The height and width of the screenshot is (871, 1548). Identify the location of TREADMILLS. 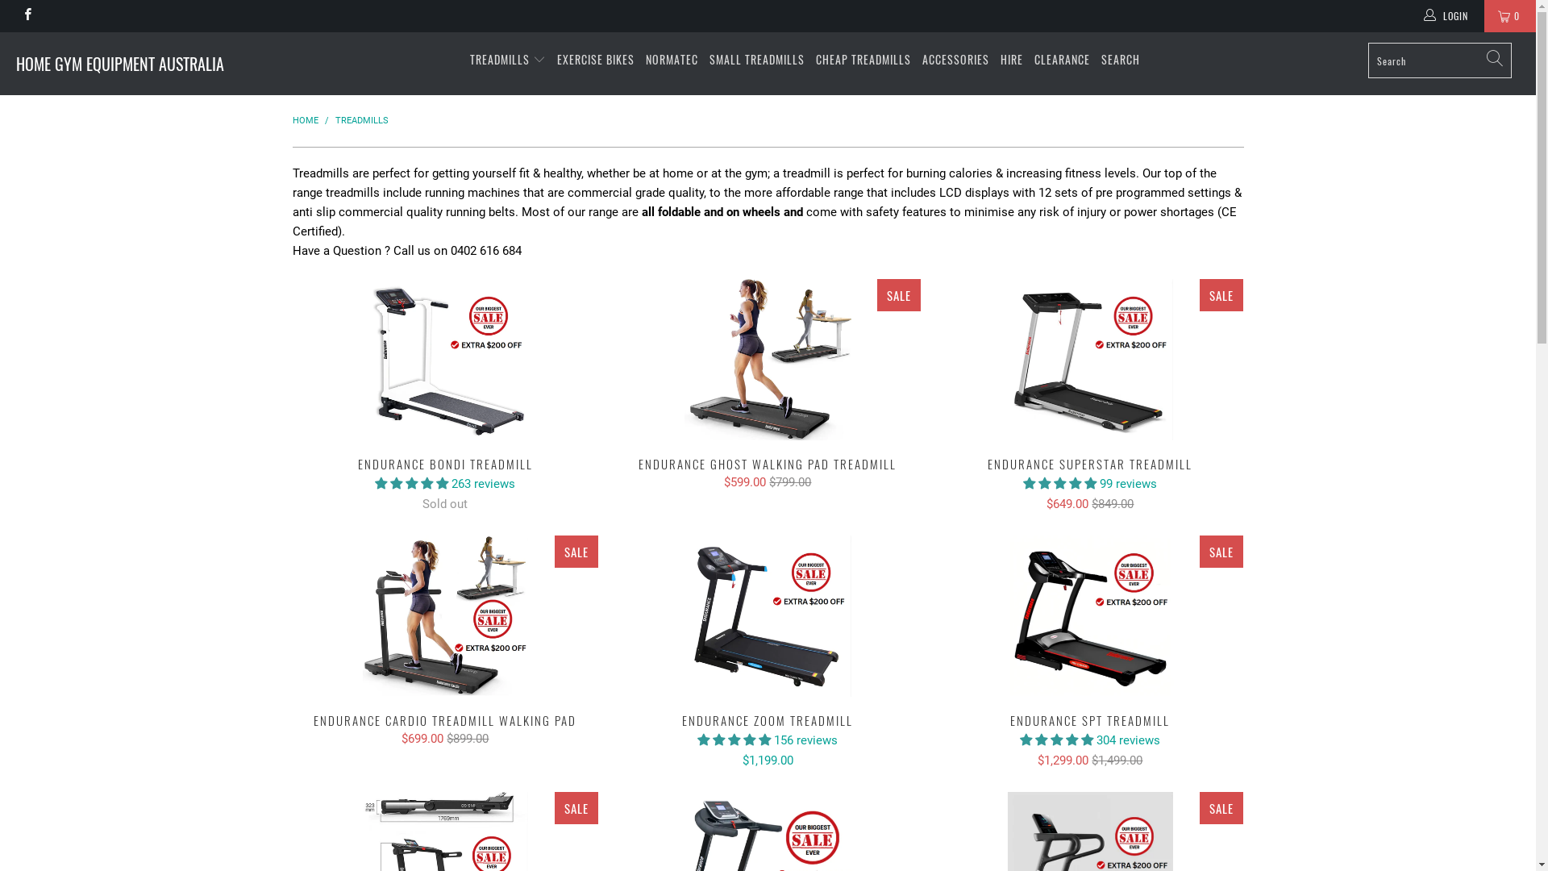
(362, 120).